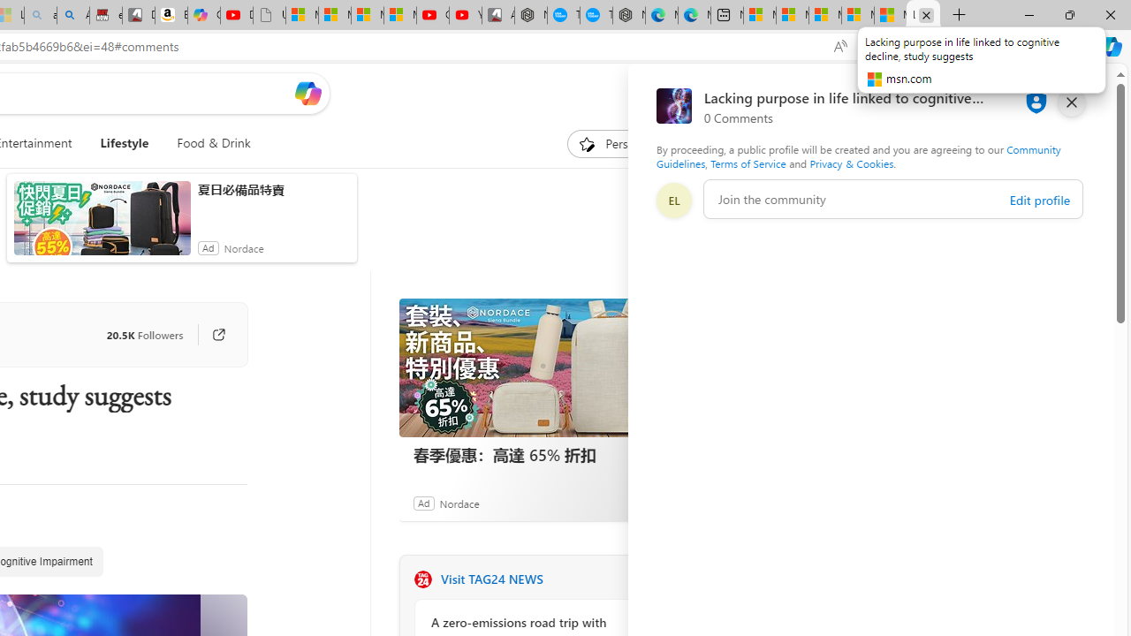  Describe the element at coordinates (858, 155) in the screenshot. I see `Community Guidelines` at that location.